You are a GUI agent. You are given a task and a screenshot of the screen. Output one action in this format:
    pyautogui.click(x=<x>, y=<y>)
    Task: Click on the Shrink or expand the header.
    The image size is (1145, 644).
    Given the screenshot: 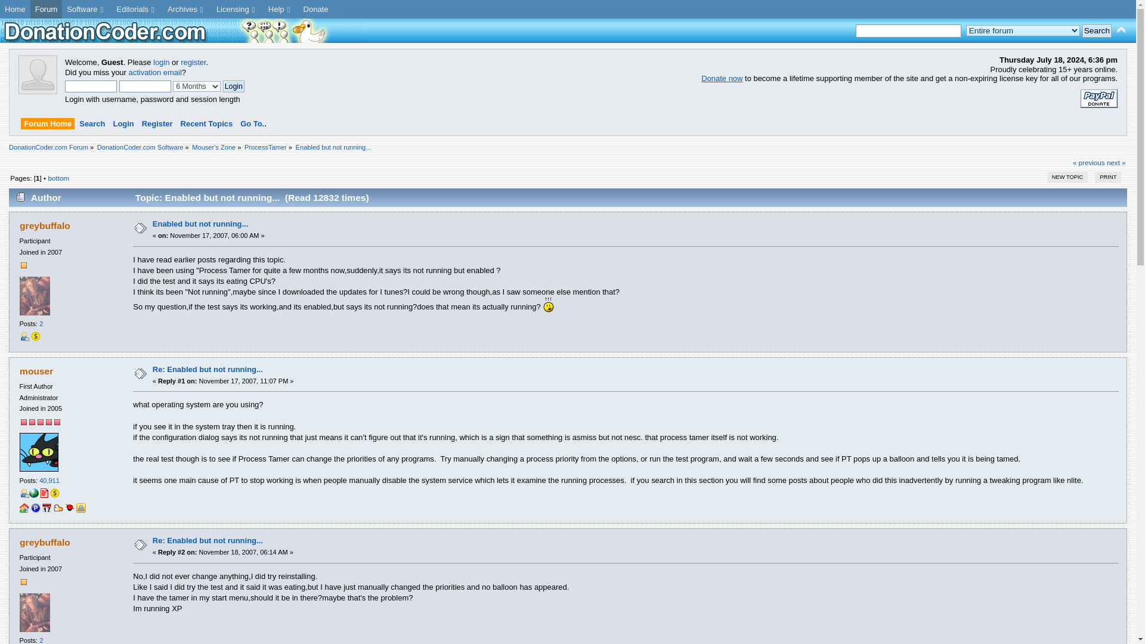 What is the action you would take?
    pyautogui.click(x=1121, y=30)
    